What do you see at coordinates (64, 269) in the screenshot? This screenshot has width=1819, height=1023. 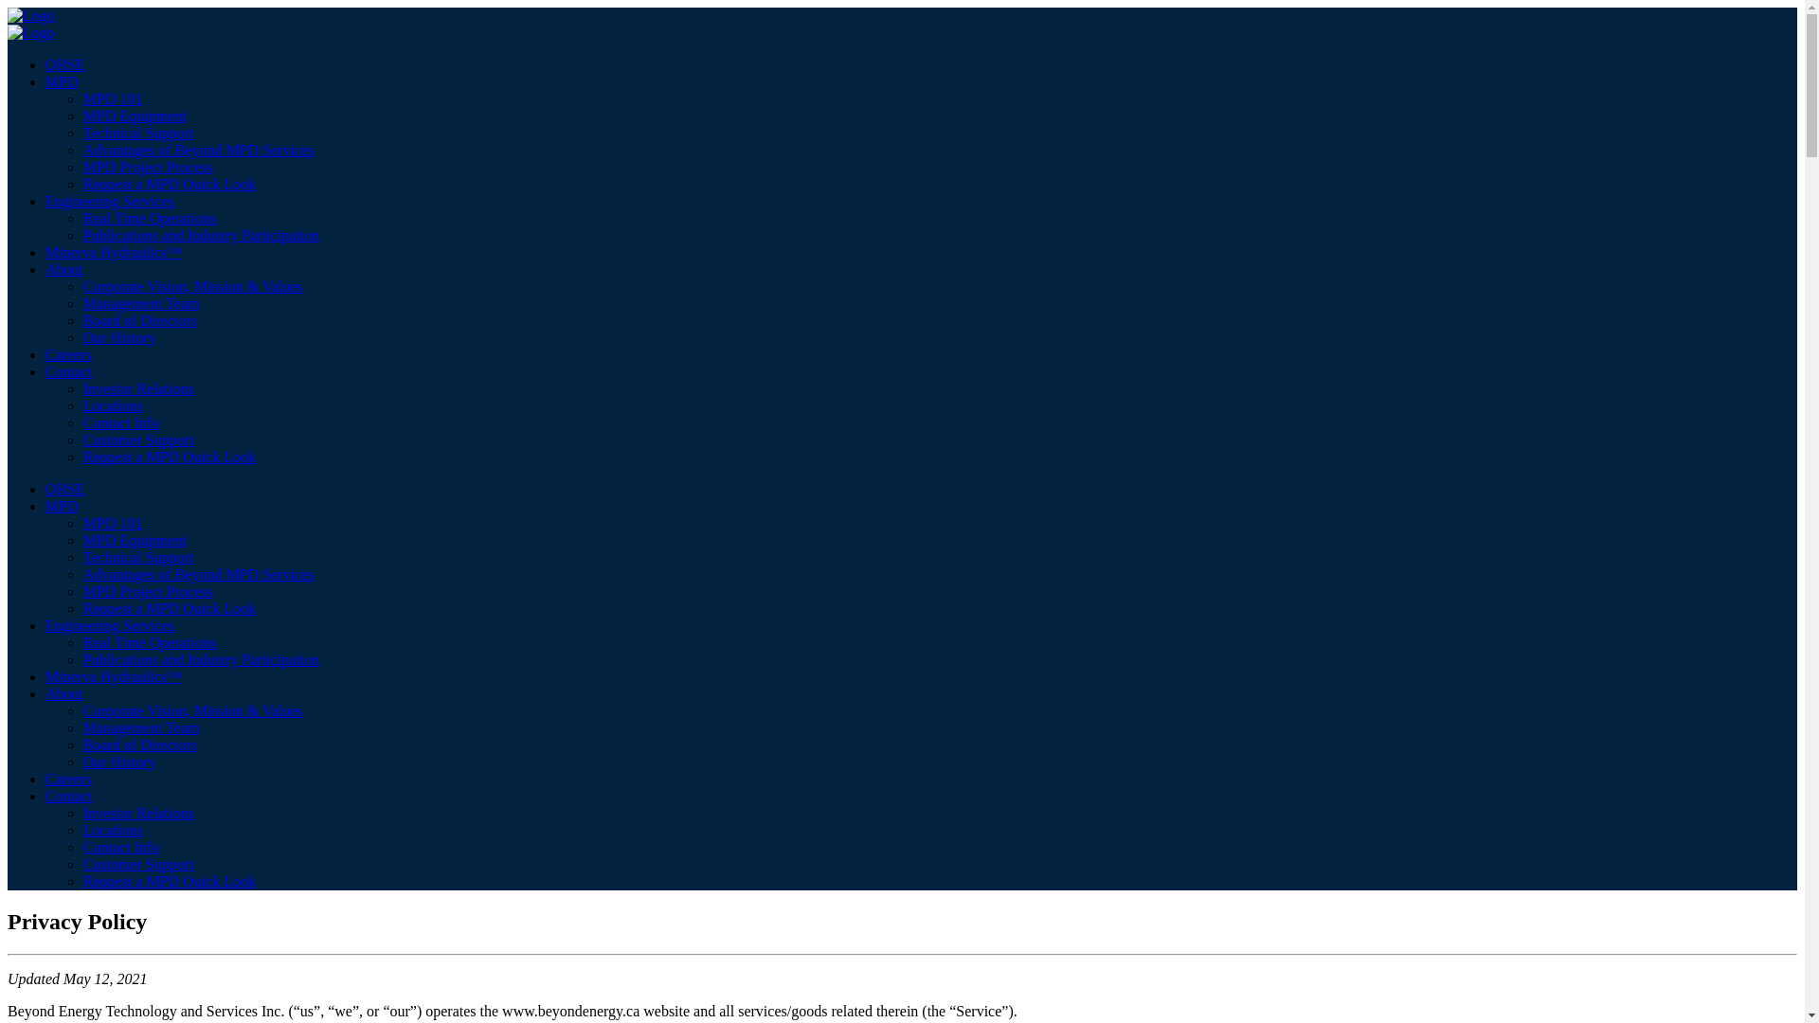 I see `About` at bounding box center [64, 269].